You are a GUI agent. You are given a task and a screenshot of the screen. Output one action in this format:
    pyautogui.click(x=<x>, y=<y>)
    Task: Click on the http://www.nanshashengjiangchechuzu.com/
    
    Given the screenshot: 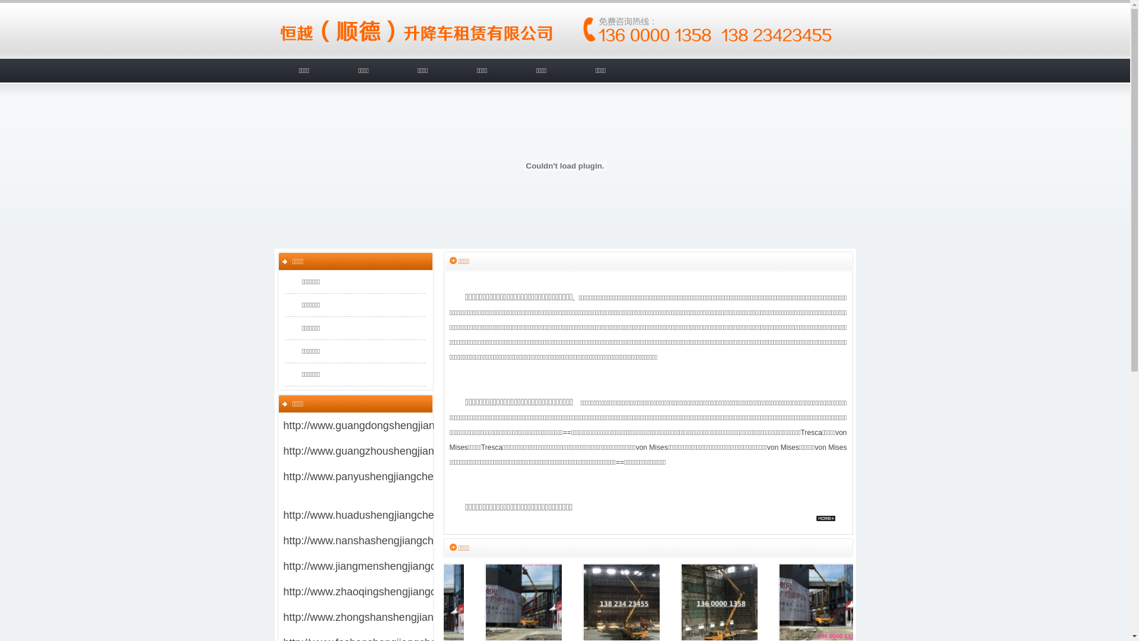 What is the action you would take?
    pyautogui.click(x=389, y=541)
    